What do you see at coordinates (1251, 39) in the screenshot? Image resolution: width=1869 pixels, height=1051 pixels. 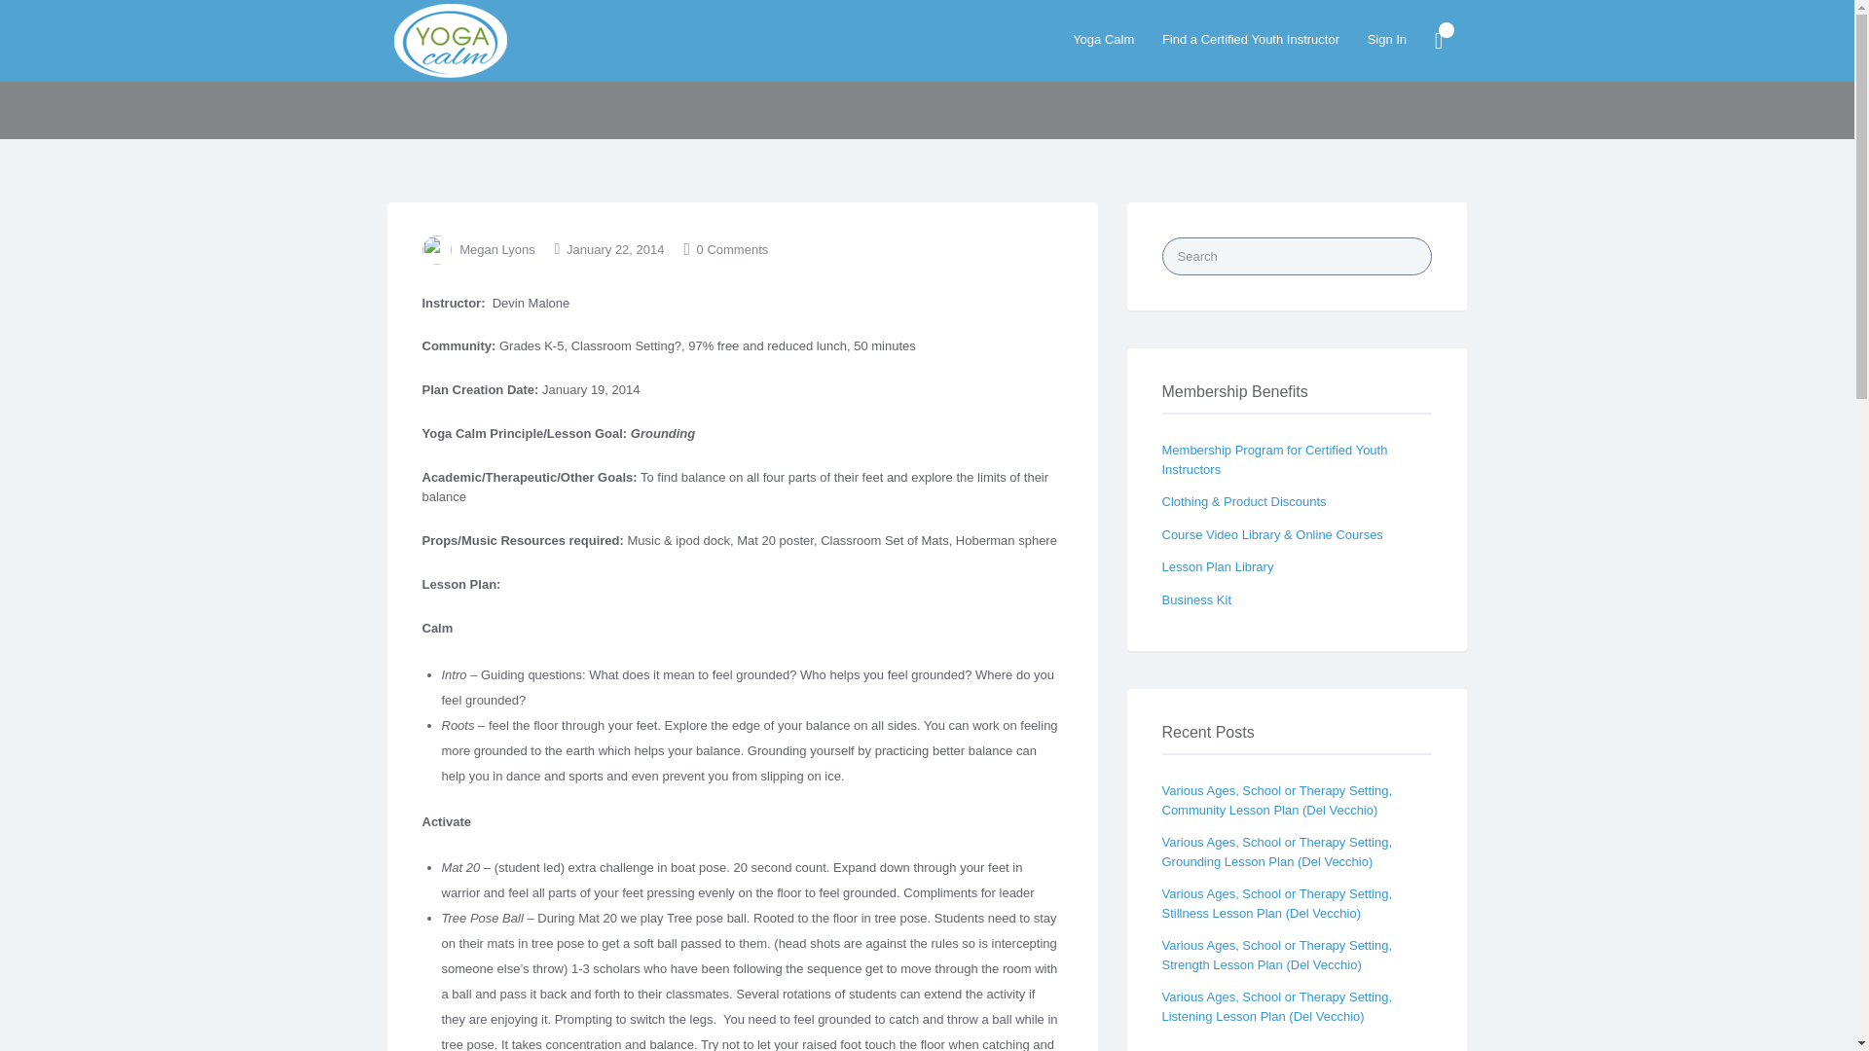 I see `Find a Certified Youth Instructor` at bounding box center [1251, 39].